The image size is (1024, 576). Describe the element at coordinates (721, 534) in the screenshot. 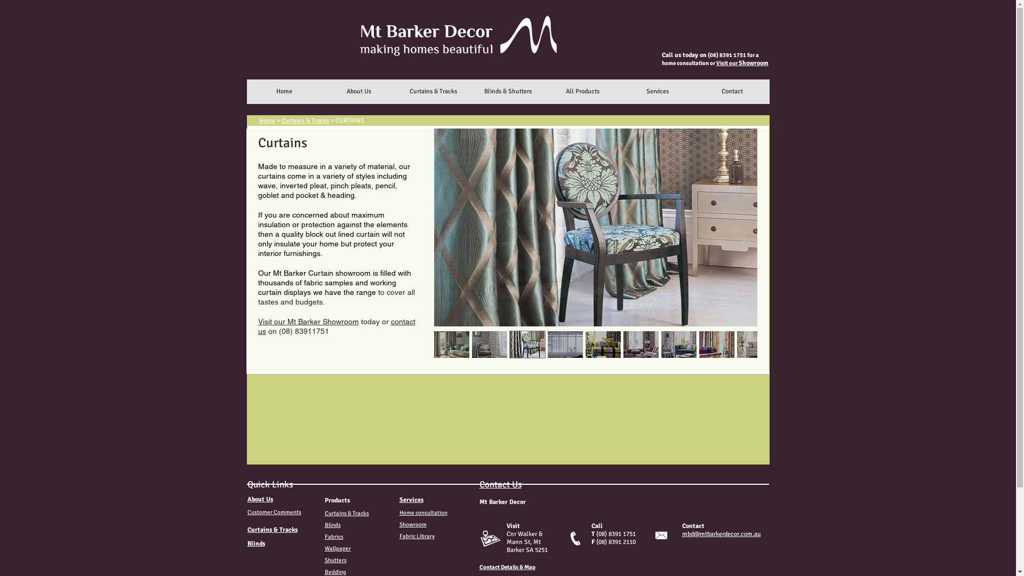

I see `mbd@mtbarkerdecor.com.au` at that location.